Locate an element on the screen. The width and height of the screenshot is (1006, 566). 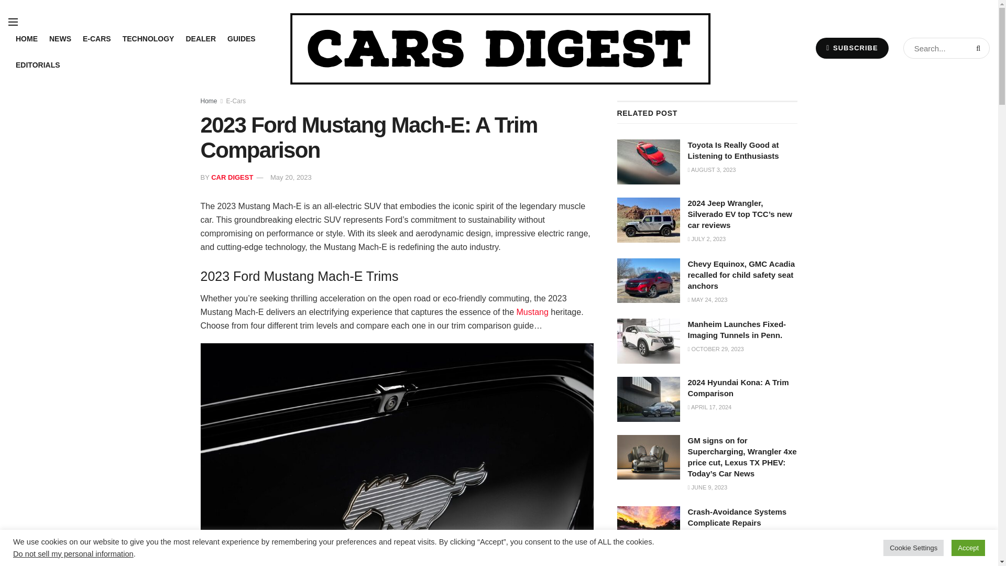
EDITORIALS is located at coordinates (38, 65).